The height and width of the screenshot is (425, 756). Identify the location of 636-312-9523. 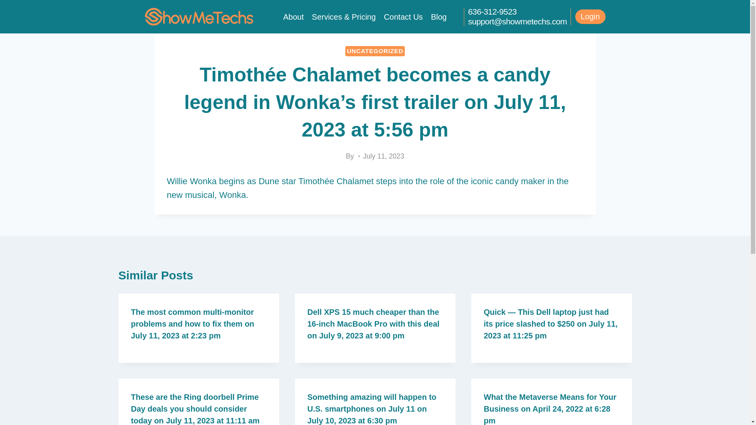
(492, 12).